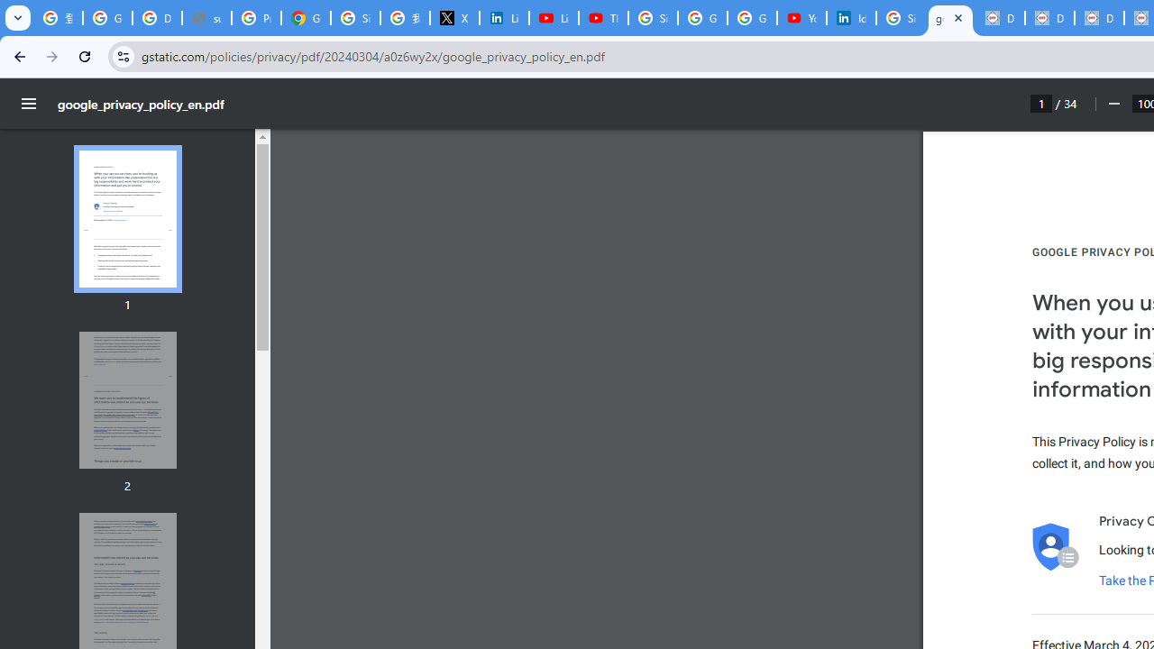 This screenshot has height=649, width=1154. Describe the element at coordinates (999, 18) in the screenshot. I see `Data Privacy Framework` at that location.